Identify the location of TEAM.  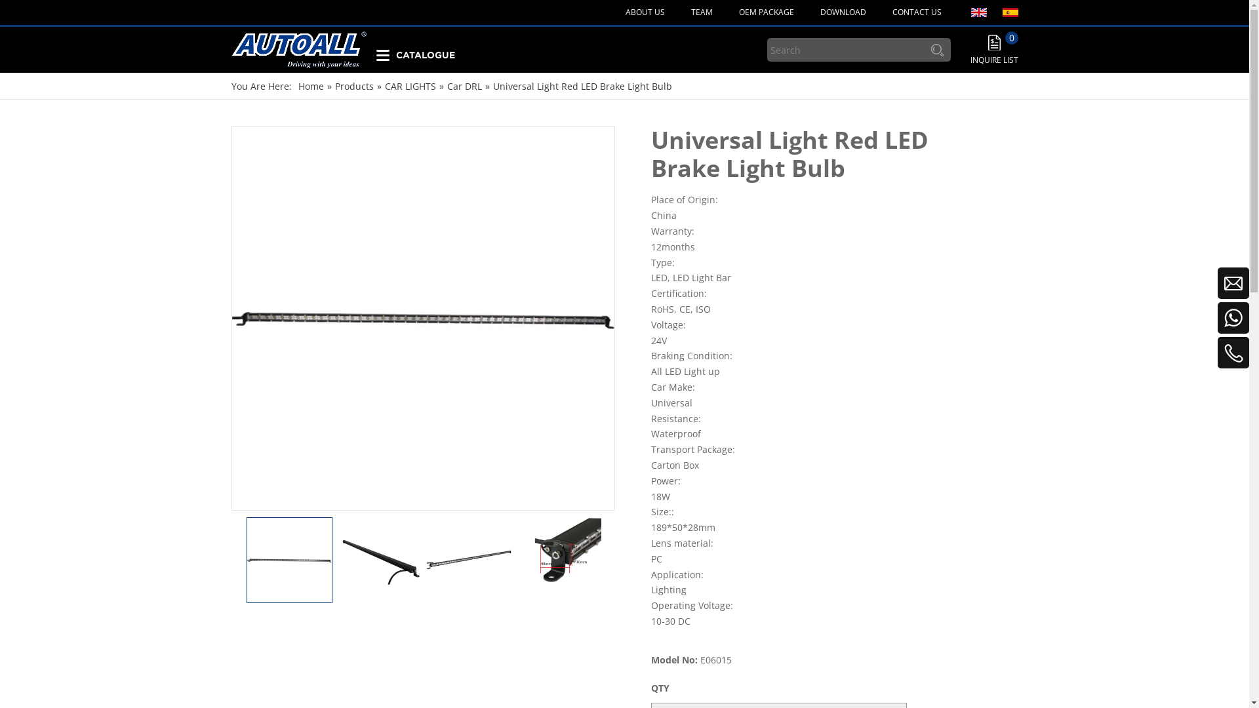
(702, 12).